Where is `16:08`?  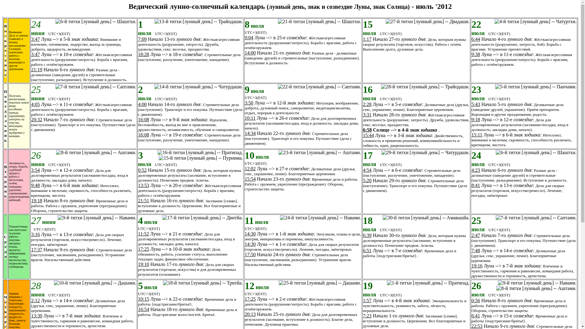 16:08 is located at coordinates (144, 135).